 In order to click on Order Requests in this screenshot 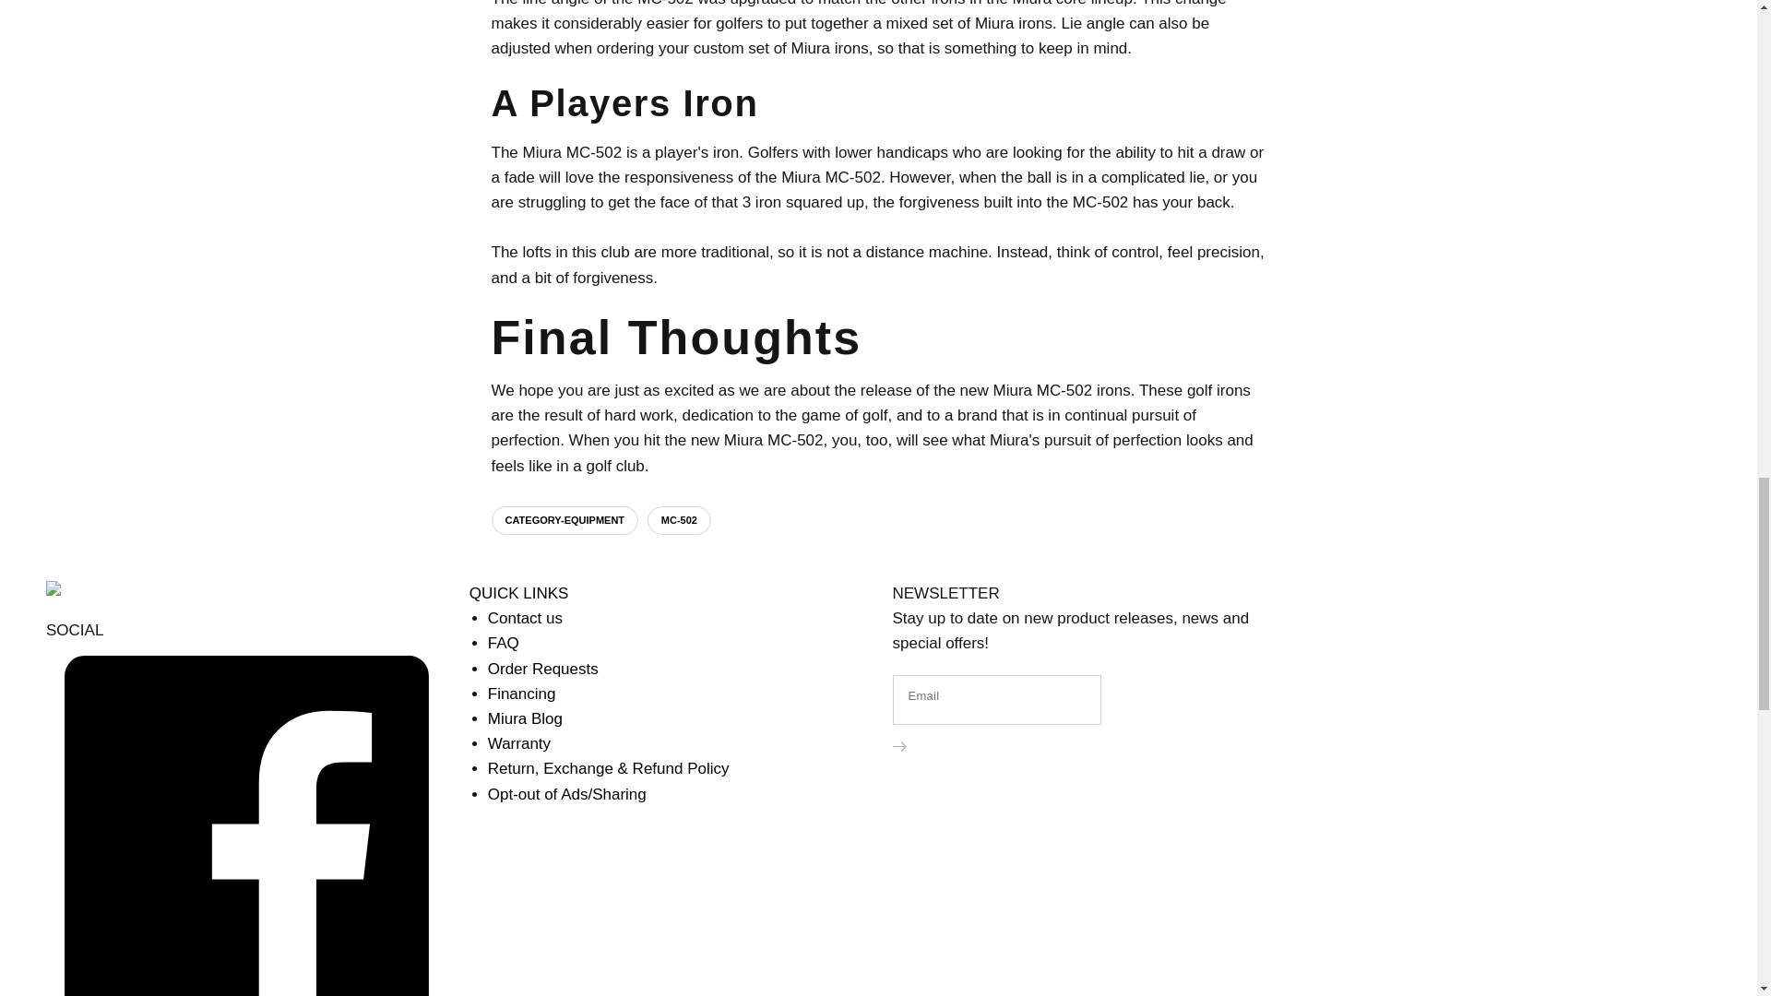, I will do `click(542, 670)`.